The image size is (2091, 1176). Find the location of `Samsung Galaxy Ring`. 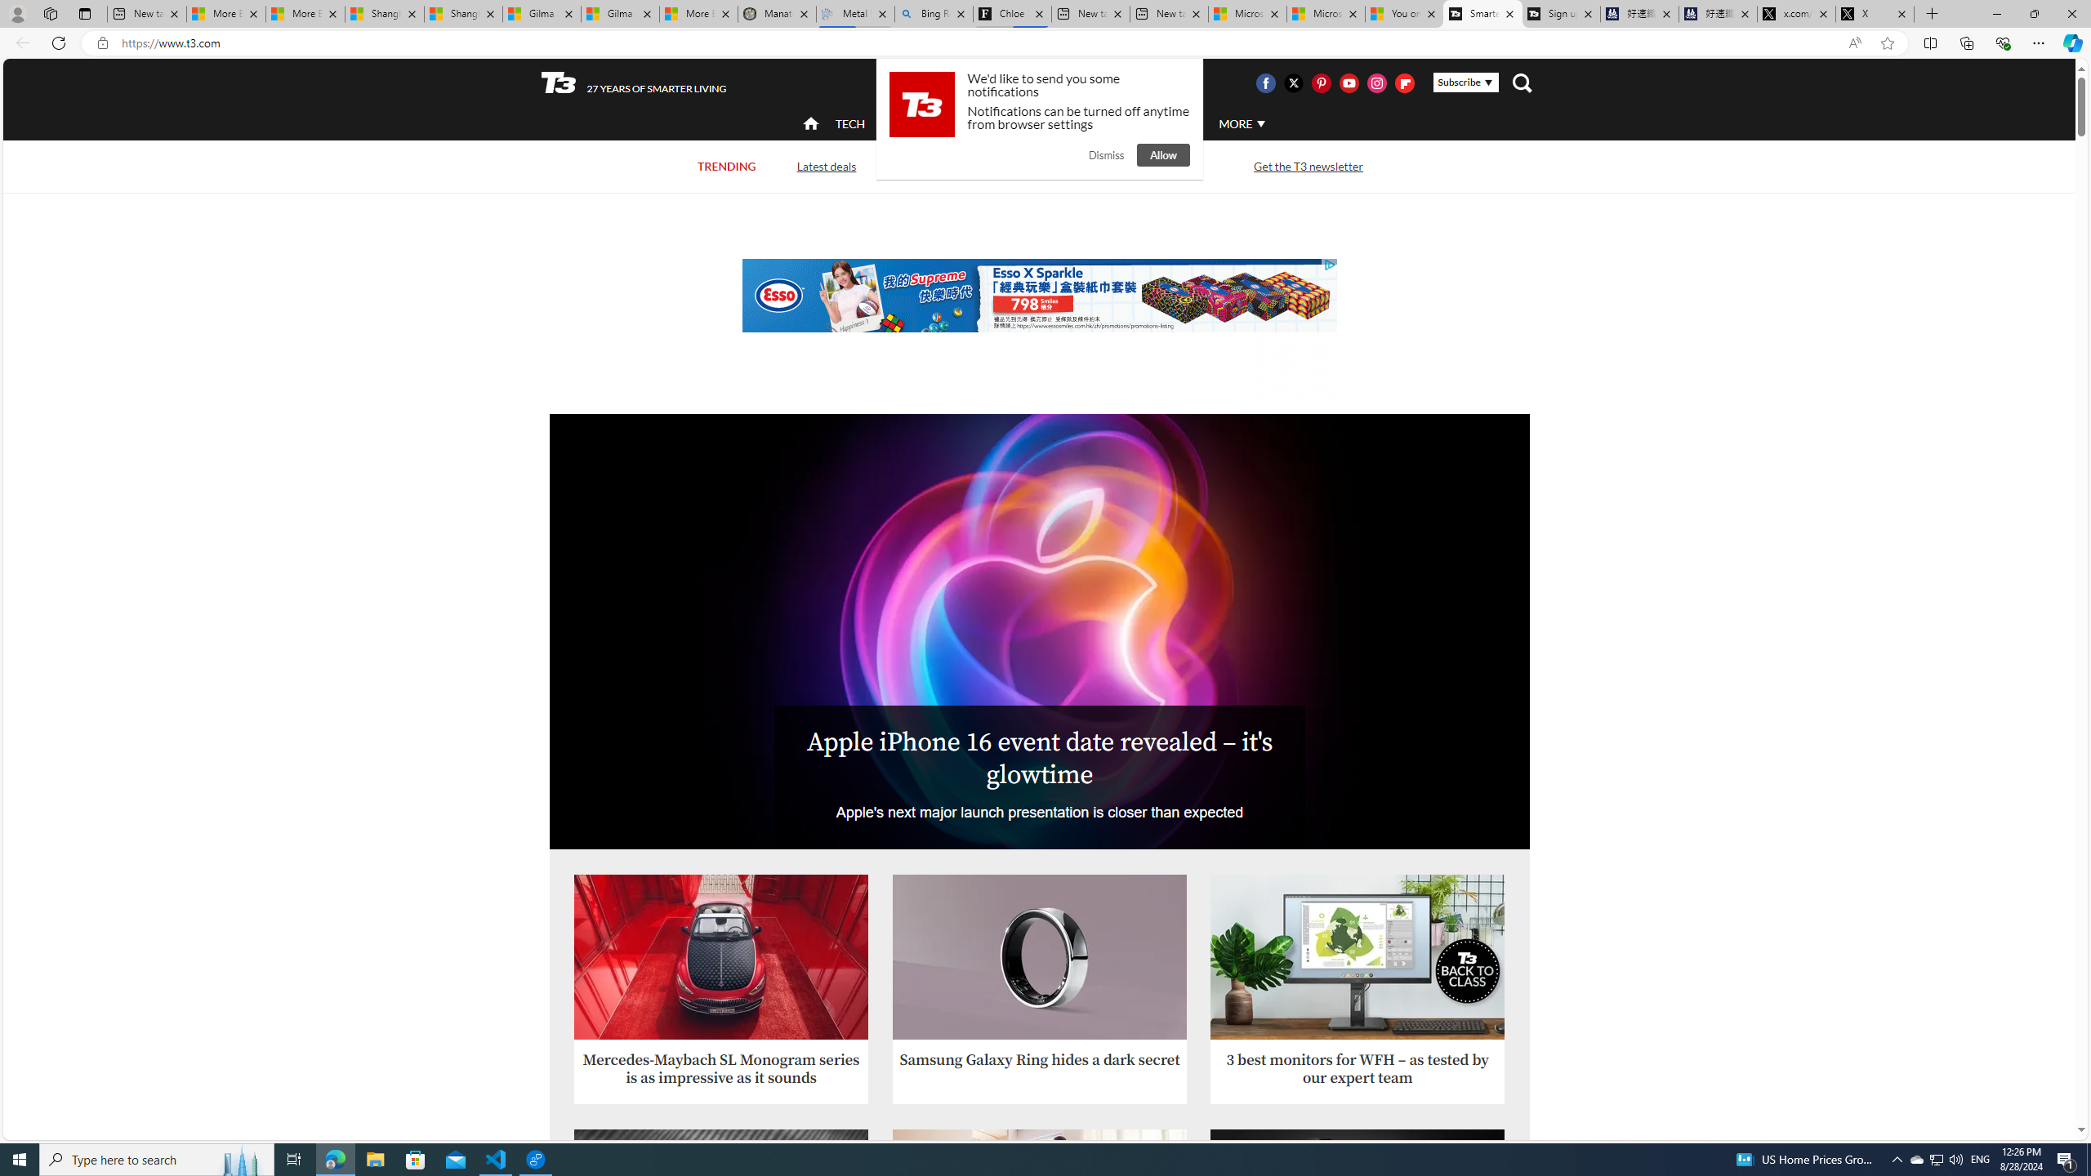

Samsung Galaxy Ring is located at coordinates (1041, 957).